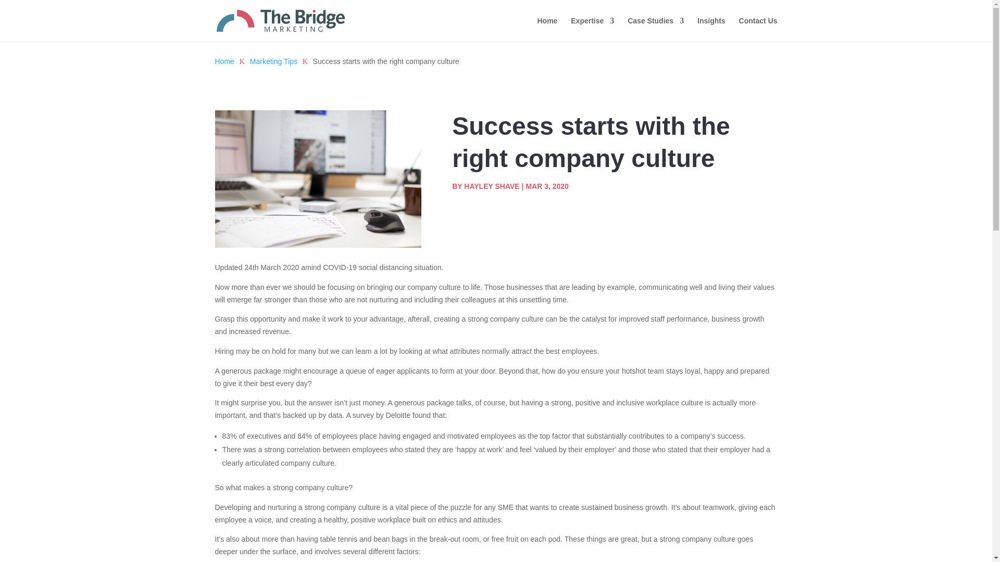 The image size is (1000, 562). Describe the element at coordinates (273, 61) in the screenshot. I see `Marketing Tips` at that location.